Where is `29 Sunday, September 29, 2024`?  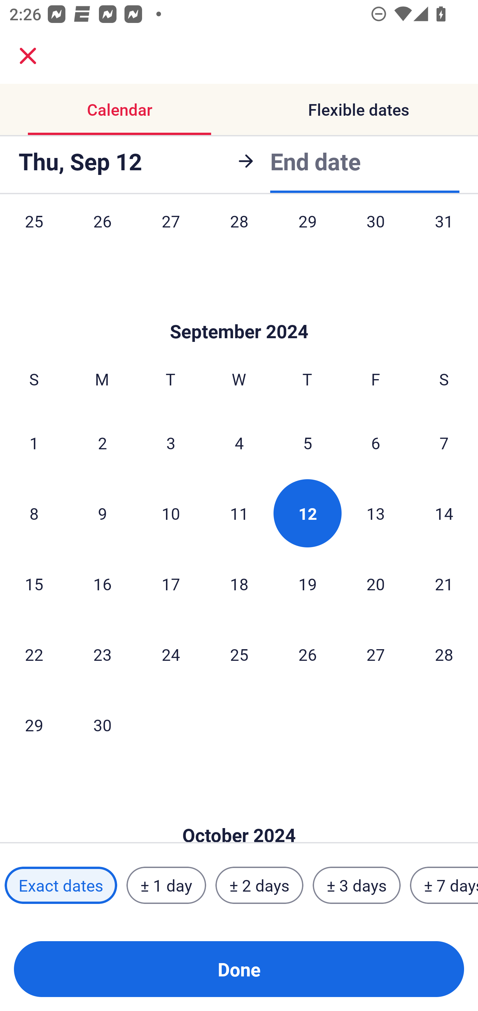
29 Sunday, September 29, 2024 is located at coordinates (34, 725).